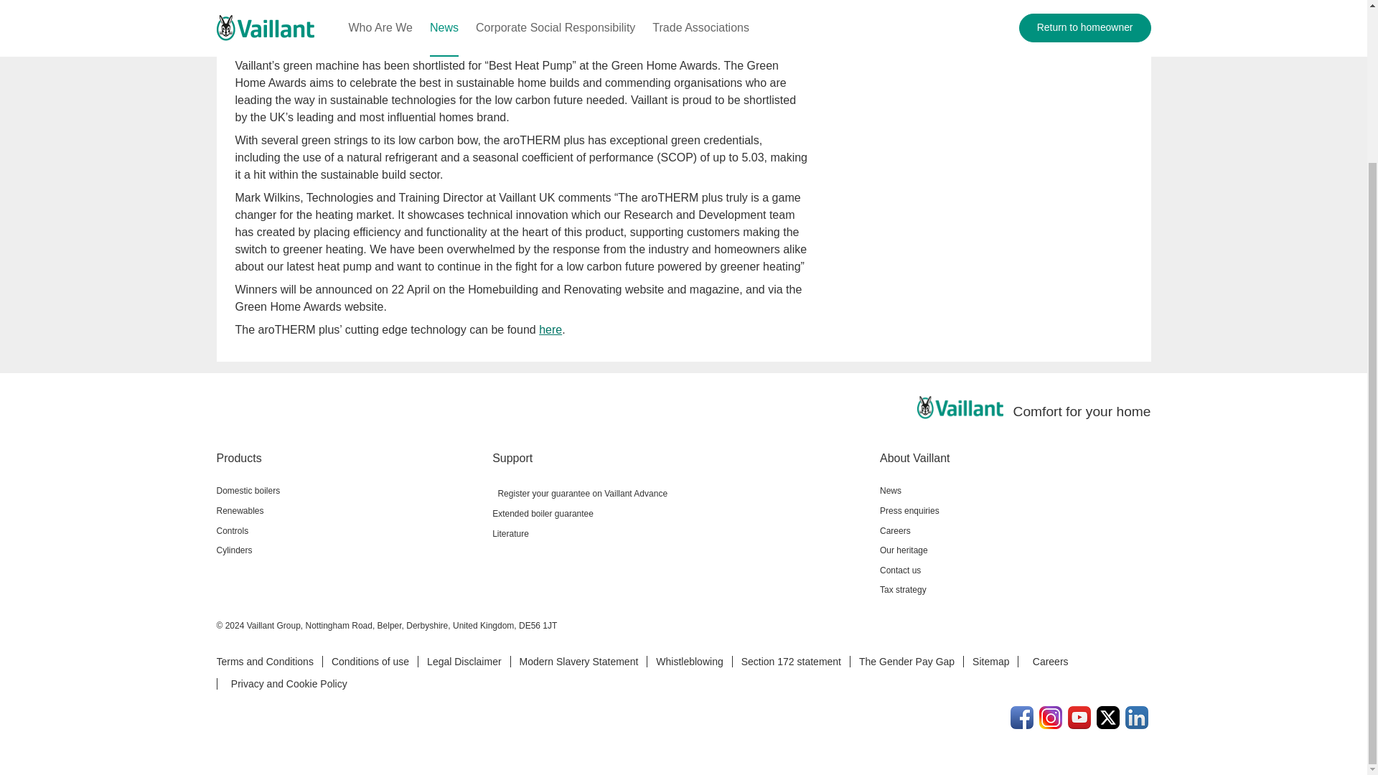  What do you see at coordinates (1015, 510) in the screenshot?
I see `Press enquiries` at bounding box center [1015, 510].